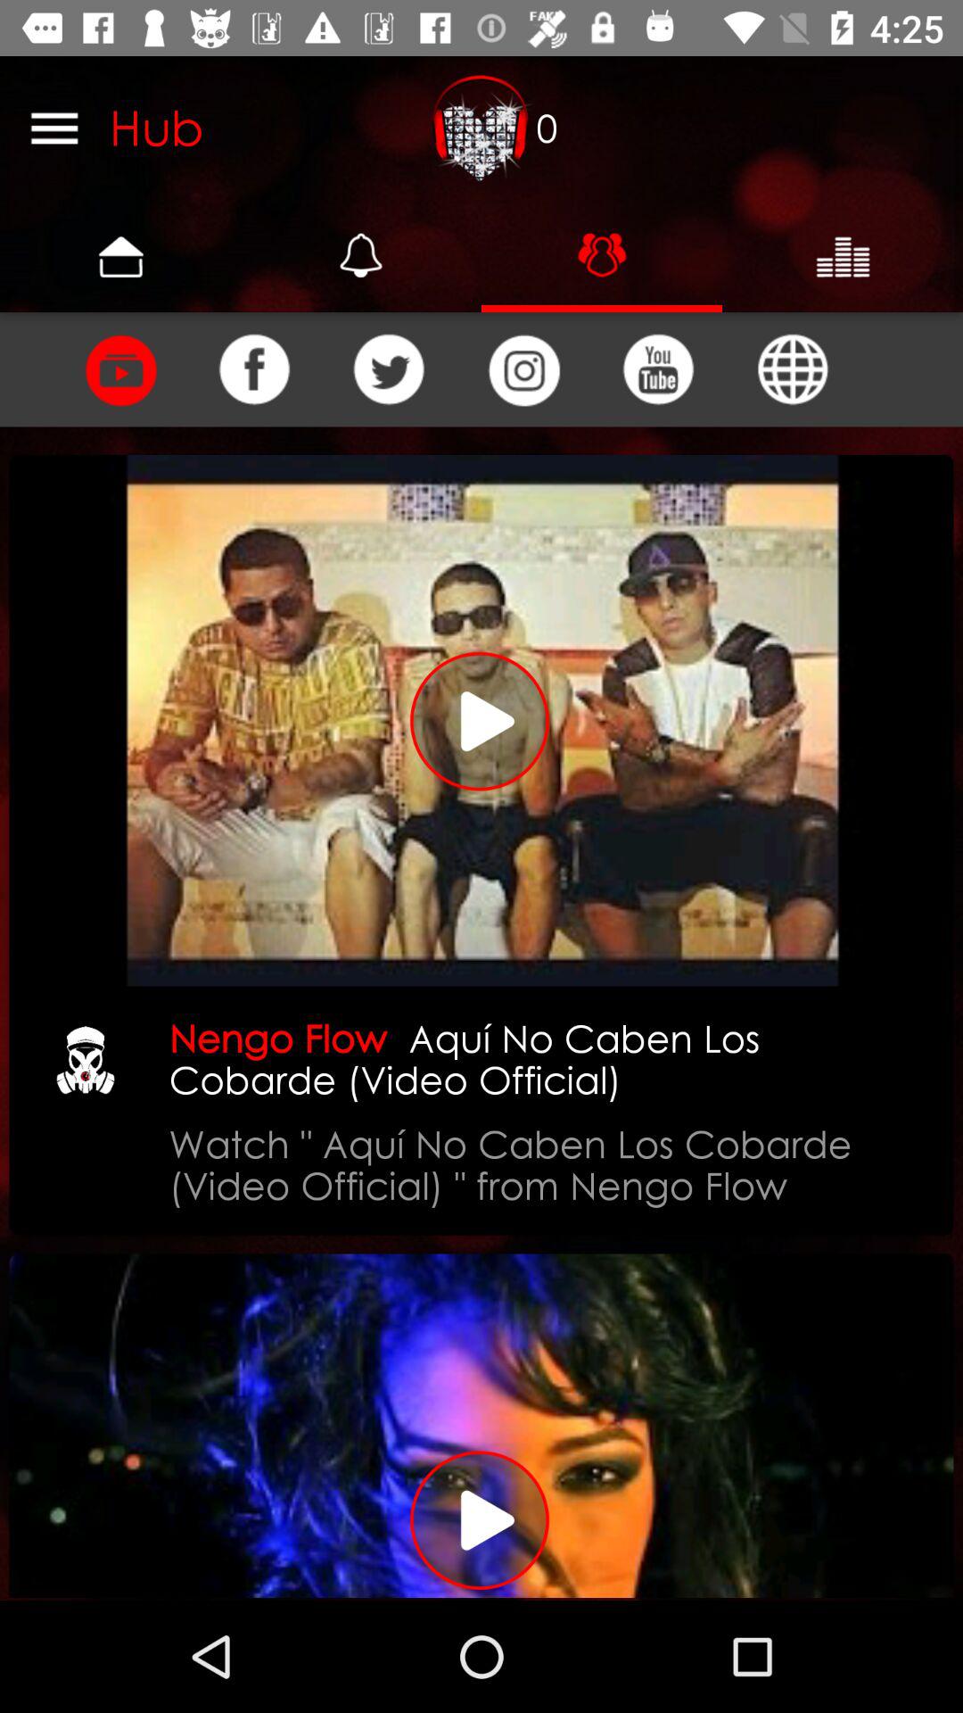 Image resolution: width=963 pixels, height=1713 pixels. I want to click on select icon next to hub icon, so click(481, 127).